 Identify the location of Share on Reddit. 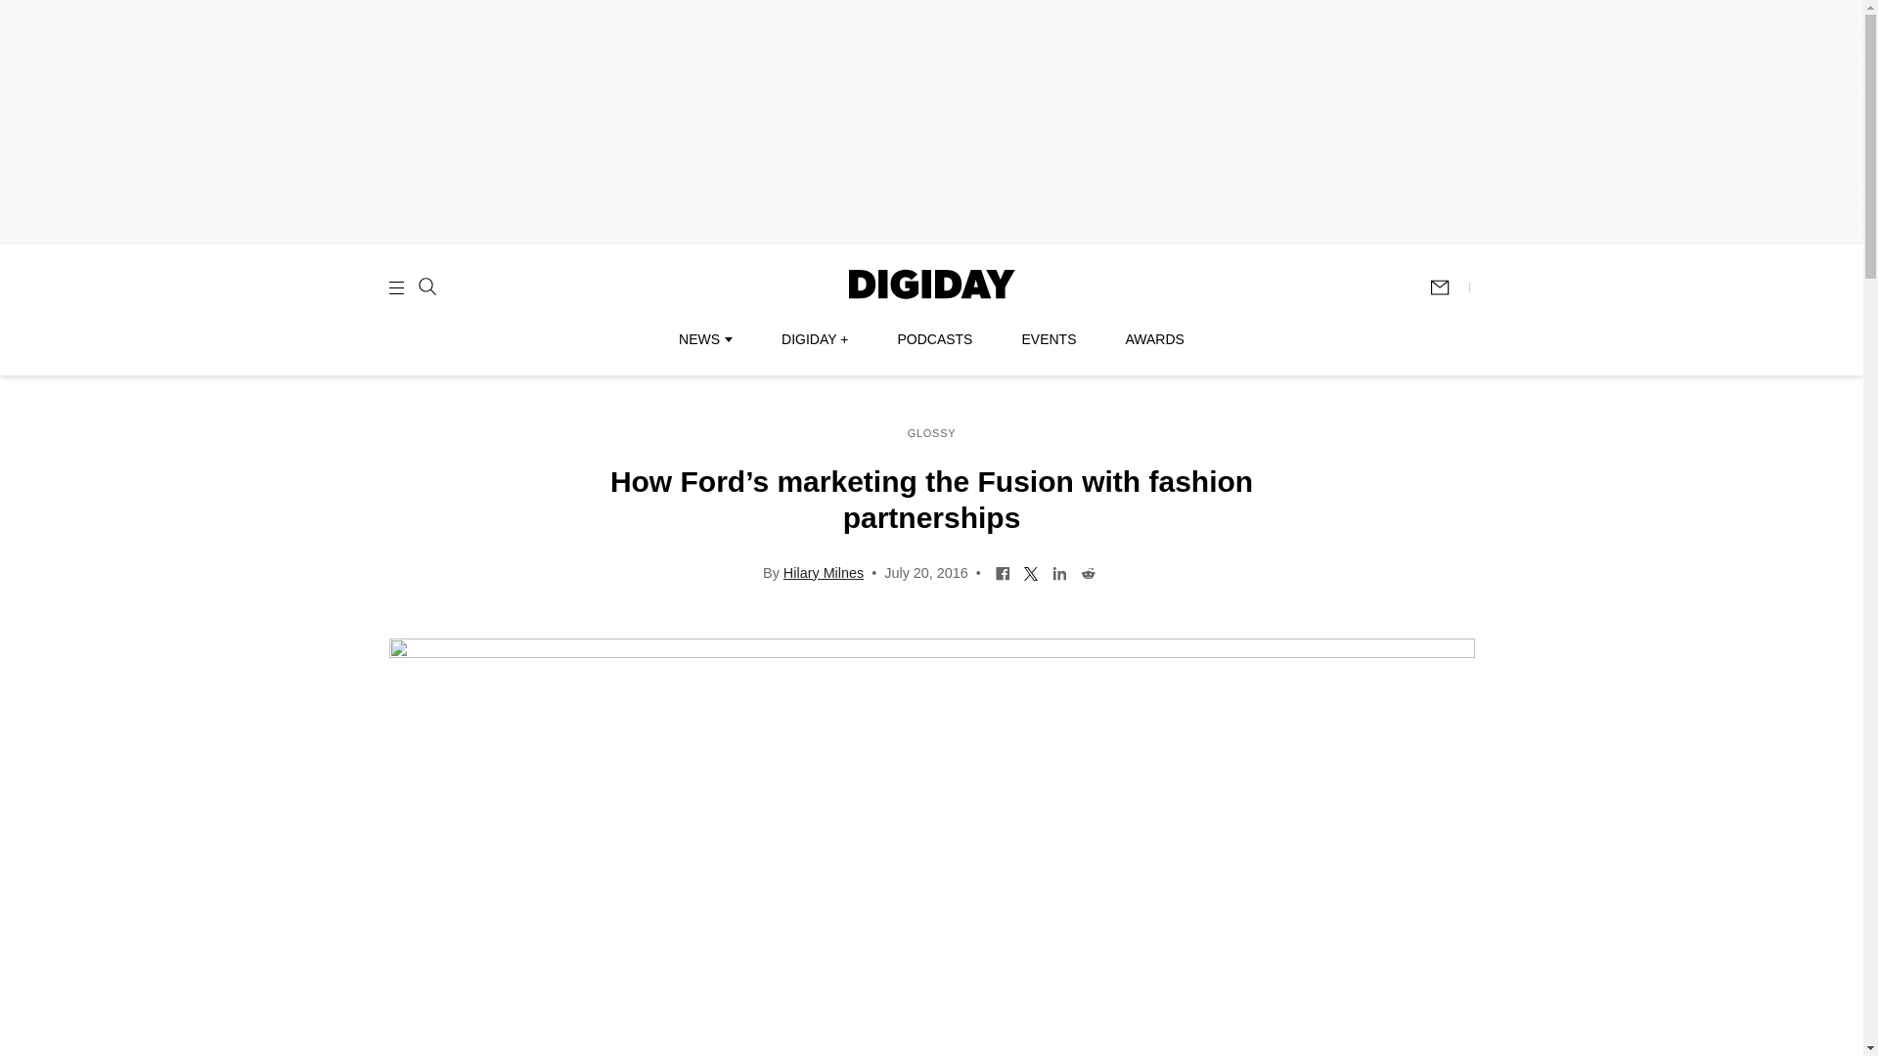
(1088, 571).